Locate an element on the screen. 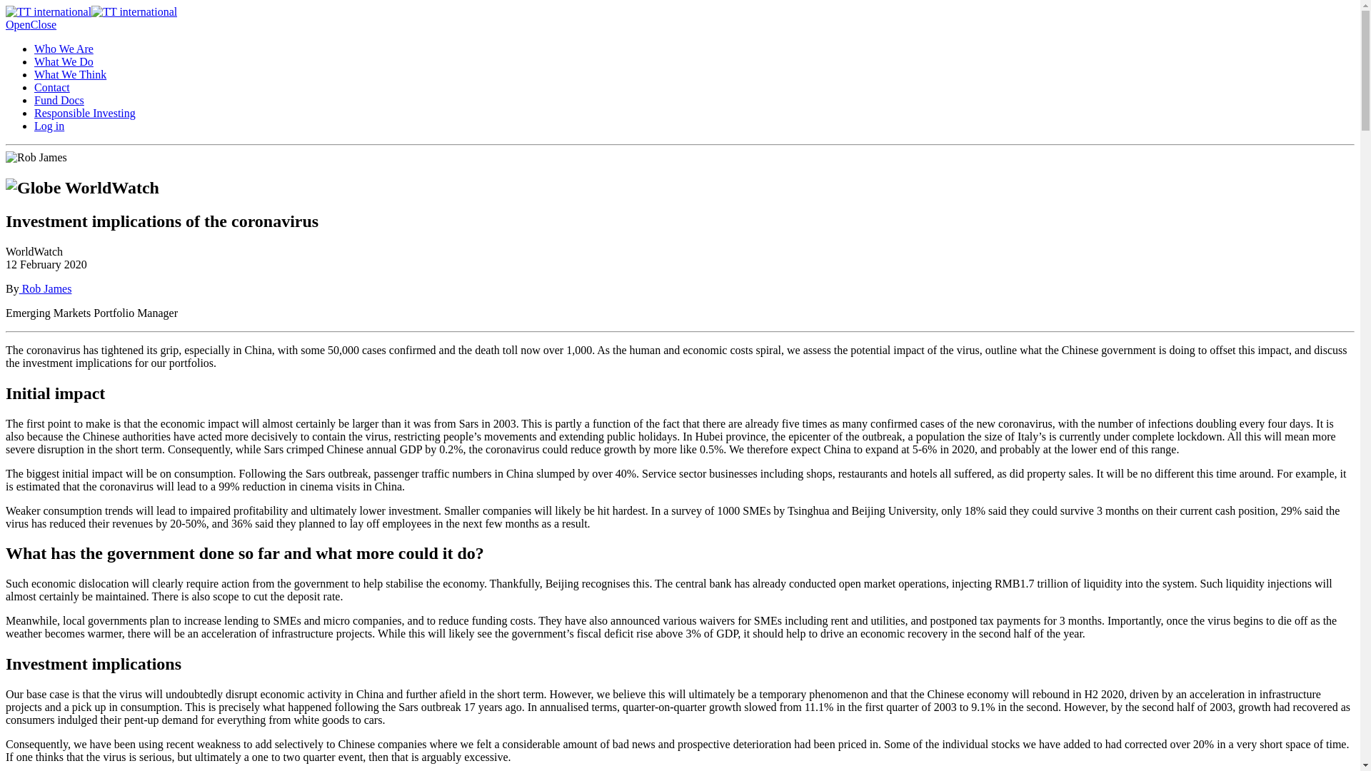 This screenshot has height=771, width=1371. Responsible Investing is located at coordinates (85, 113).